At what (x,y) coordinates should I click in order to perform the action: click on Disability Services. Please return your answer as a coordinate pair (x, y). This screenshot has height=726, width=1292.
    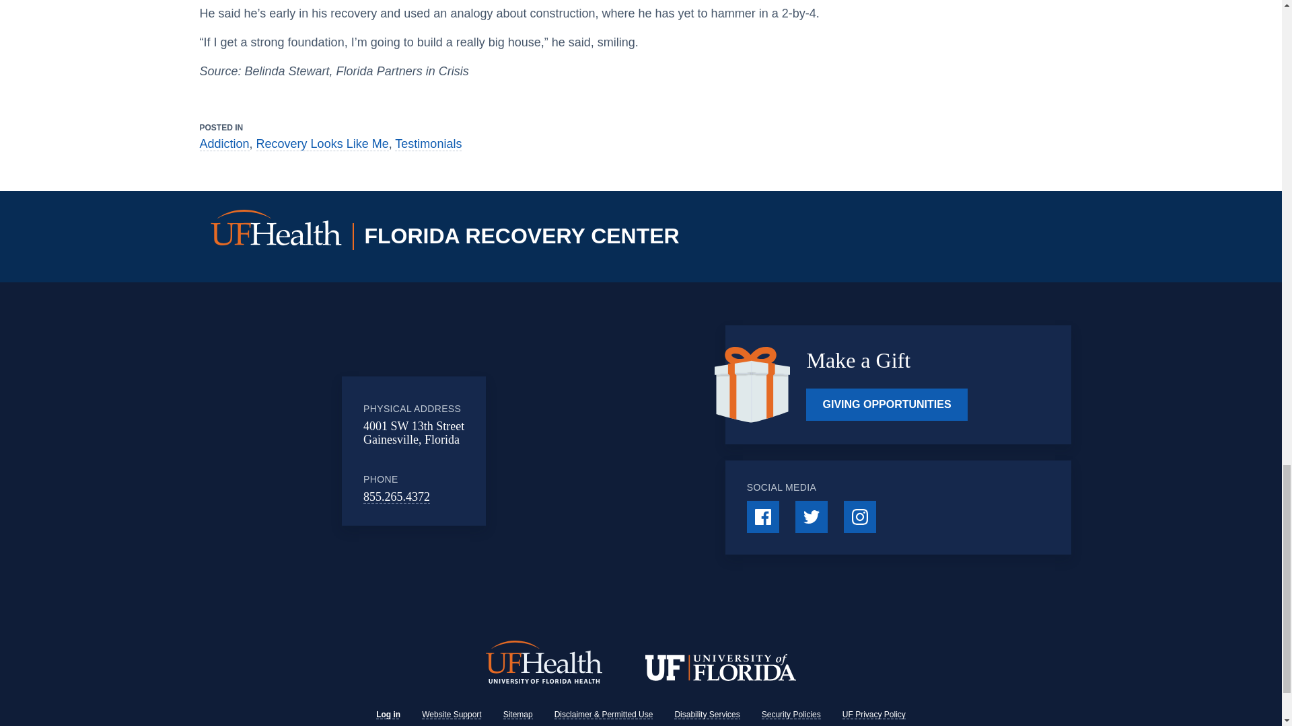
    Looking at the image, I should click on (707, 715).